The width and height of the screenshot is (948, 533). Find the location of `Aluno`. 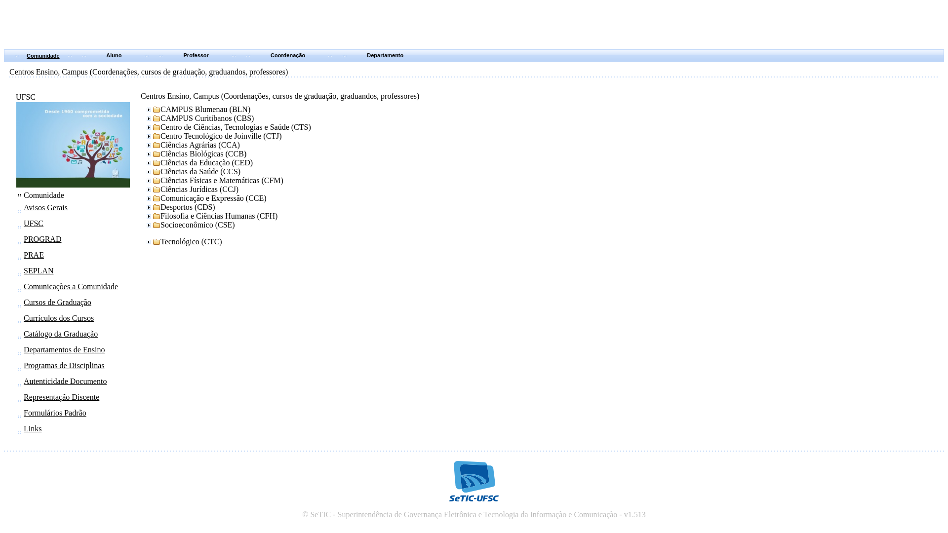

Aluno is located at coordinates (116, 56).